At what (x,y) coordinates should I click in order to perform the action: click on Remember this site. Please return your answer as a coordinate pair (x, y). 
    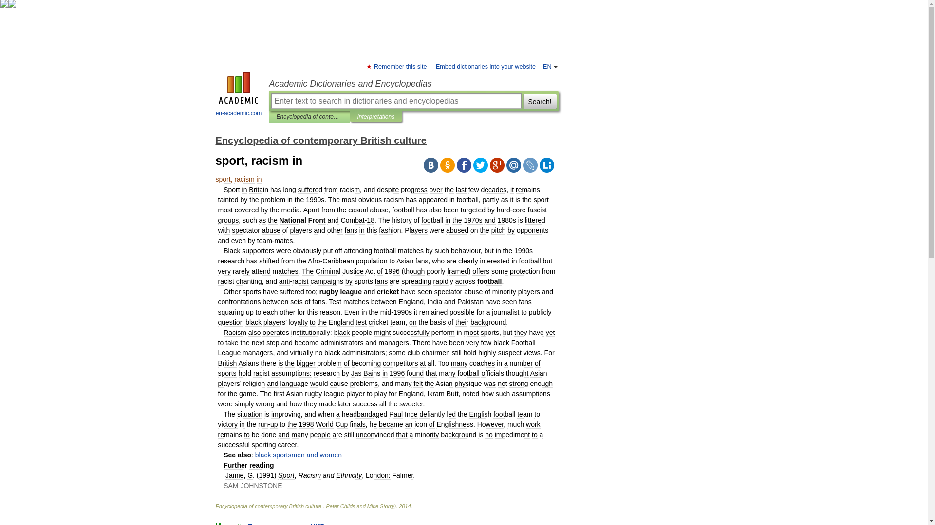
    Looking at the image, I should click on (400, 66).